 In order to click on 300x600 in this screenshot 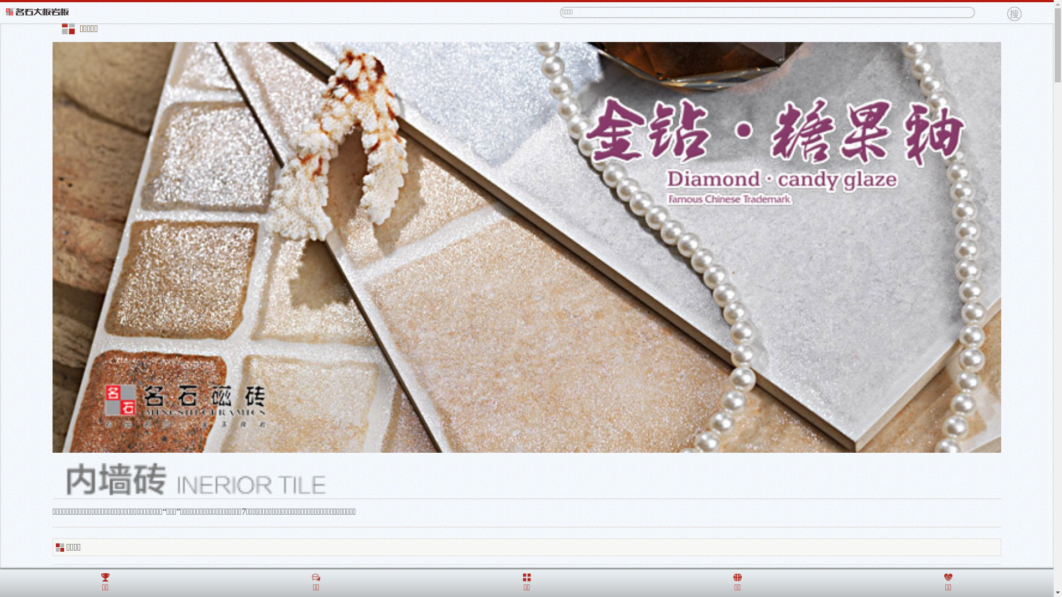, I will do `click(290, 584)`.